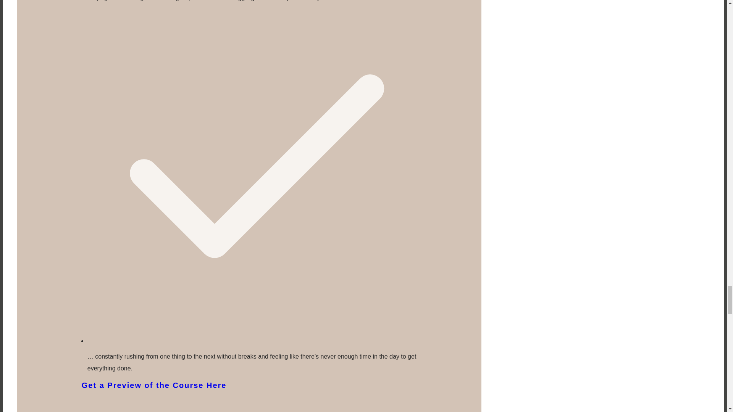 This screenshot has height=412, width=733. What do you see at coordinates (254, 394) in the screenshot?
I see `Get a Preview of the Course Here` at bounding box center [254, 394].